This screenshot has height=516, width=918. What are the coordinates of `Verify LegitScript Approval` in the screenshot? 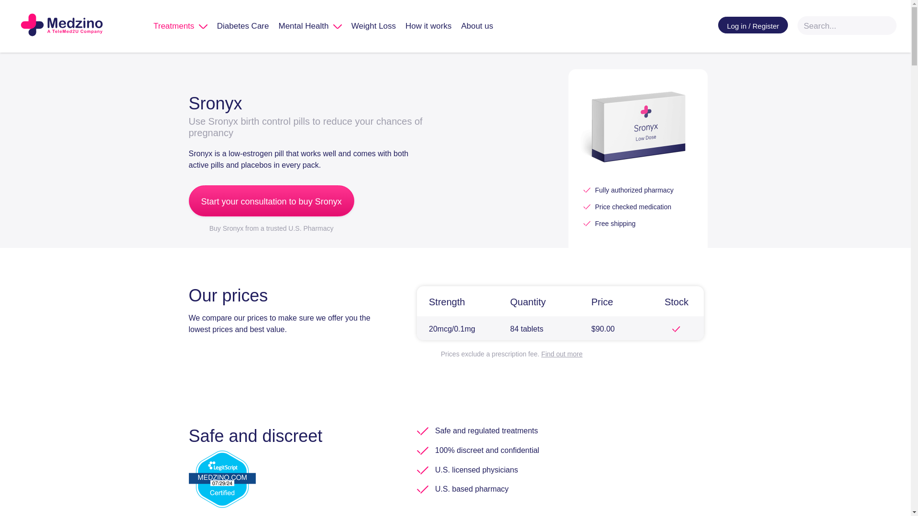 It's located at (221, 478).